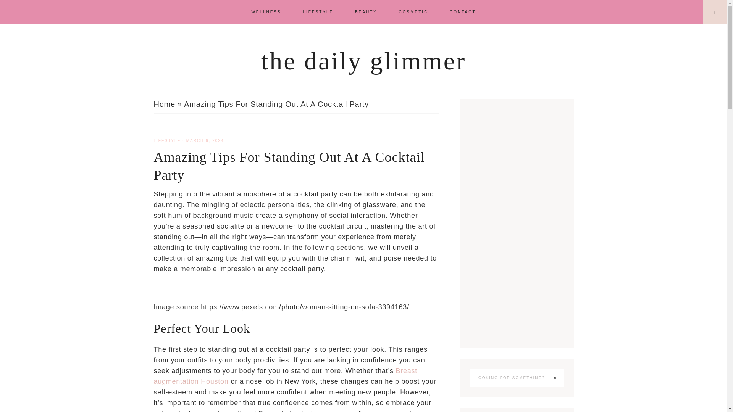  What do you see at coordinates (363, 61) in the screenshot?
I see `the daily glimmer` at bounding box center [363, 61].